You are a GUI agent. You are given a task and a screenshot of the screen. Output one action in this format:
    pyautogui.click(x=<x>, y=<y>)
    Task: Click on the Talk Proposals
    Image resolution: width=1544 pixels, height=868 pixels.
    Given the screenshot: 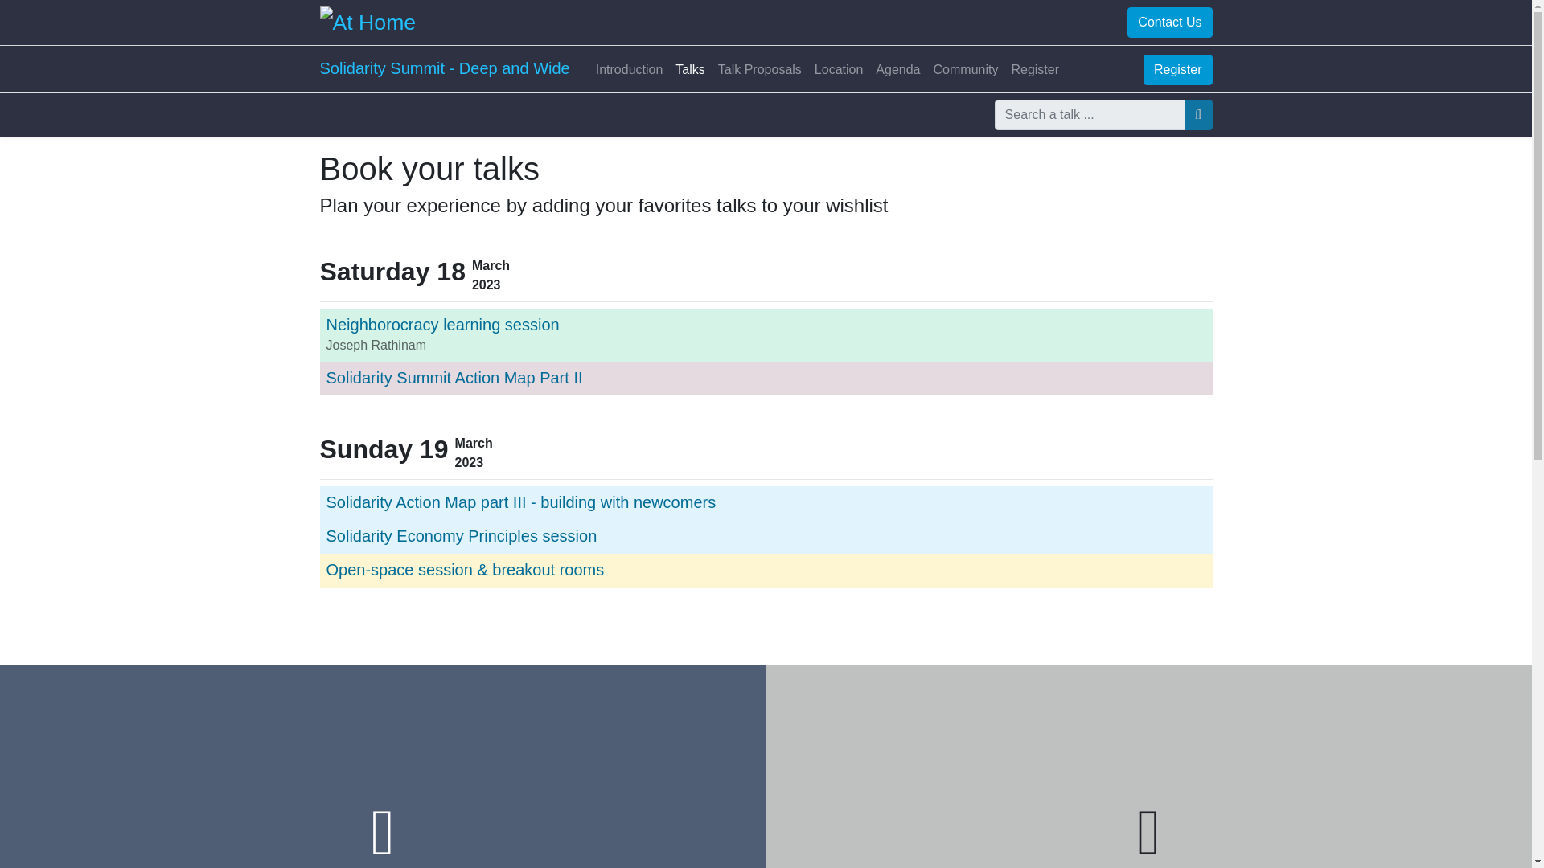 What is the action you would take?
    pyautogui.click(x=759, y=69)
    